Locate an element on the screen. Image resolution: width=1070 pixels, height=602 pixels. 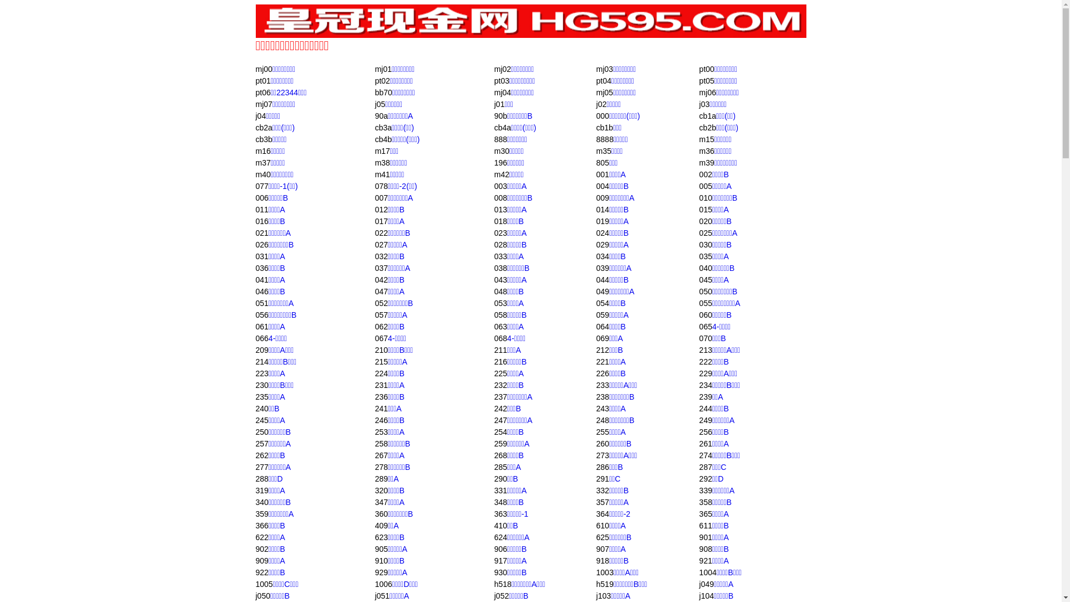
216 is located at coordinates (500, 362).